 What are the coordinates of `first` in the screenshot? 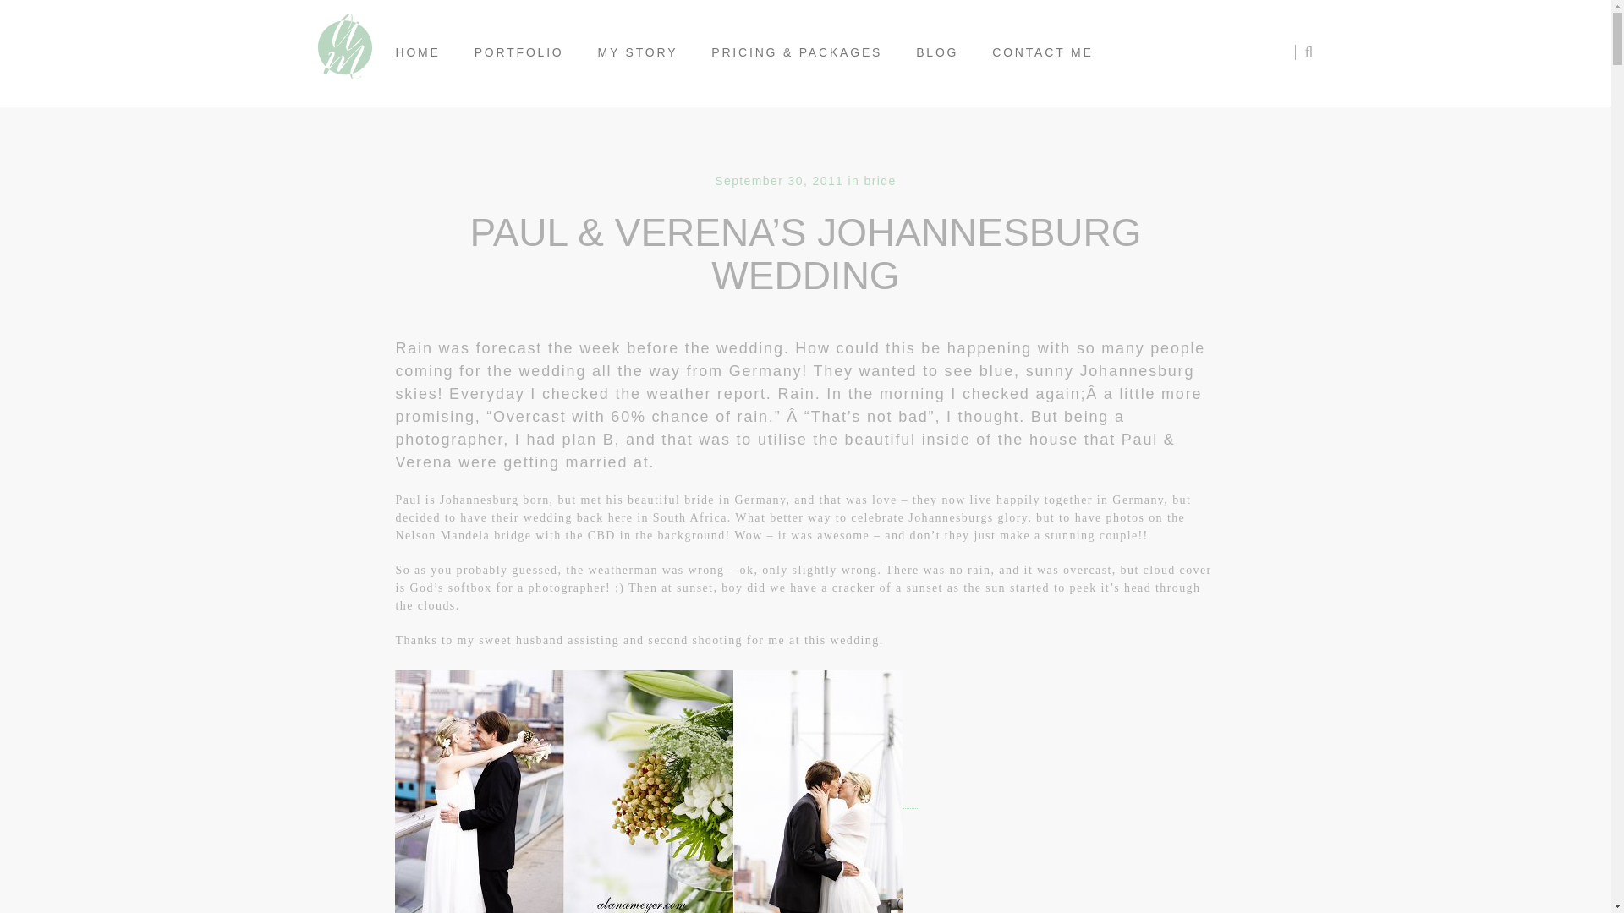 It's located at (648, 791).